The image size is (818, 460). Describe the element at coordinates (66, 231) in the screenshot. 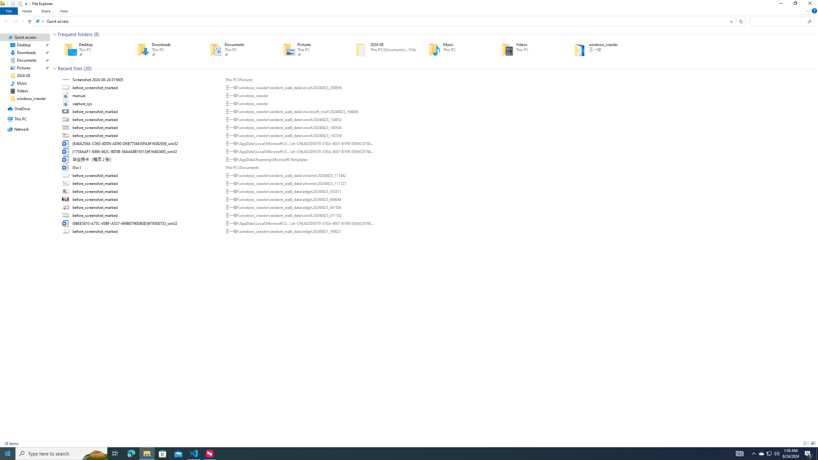

I see `Class: UIImage` at that location.